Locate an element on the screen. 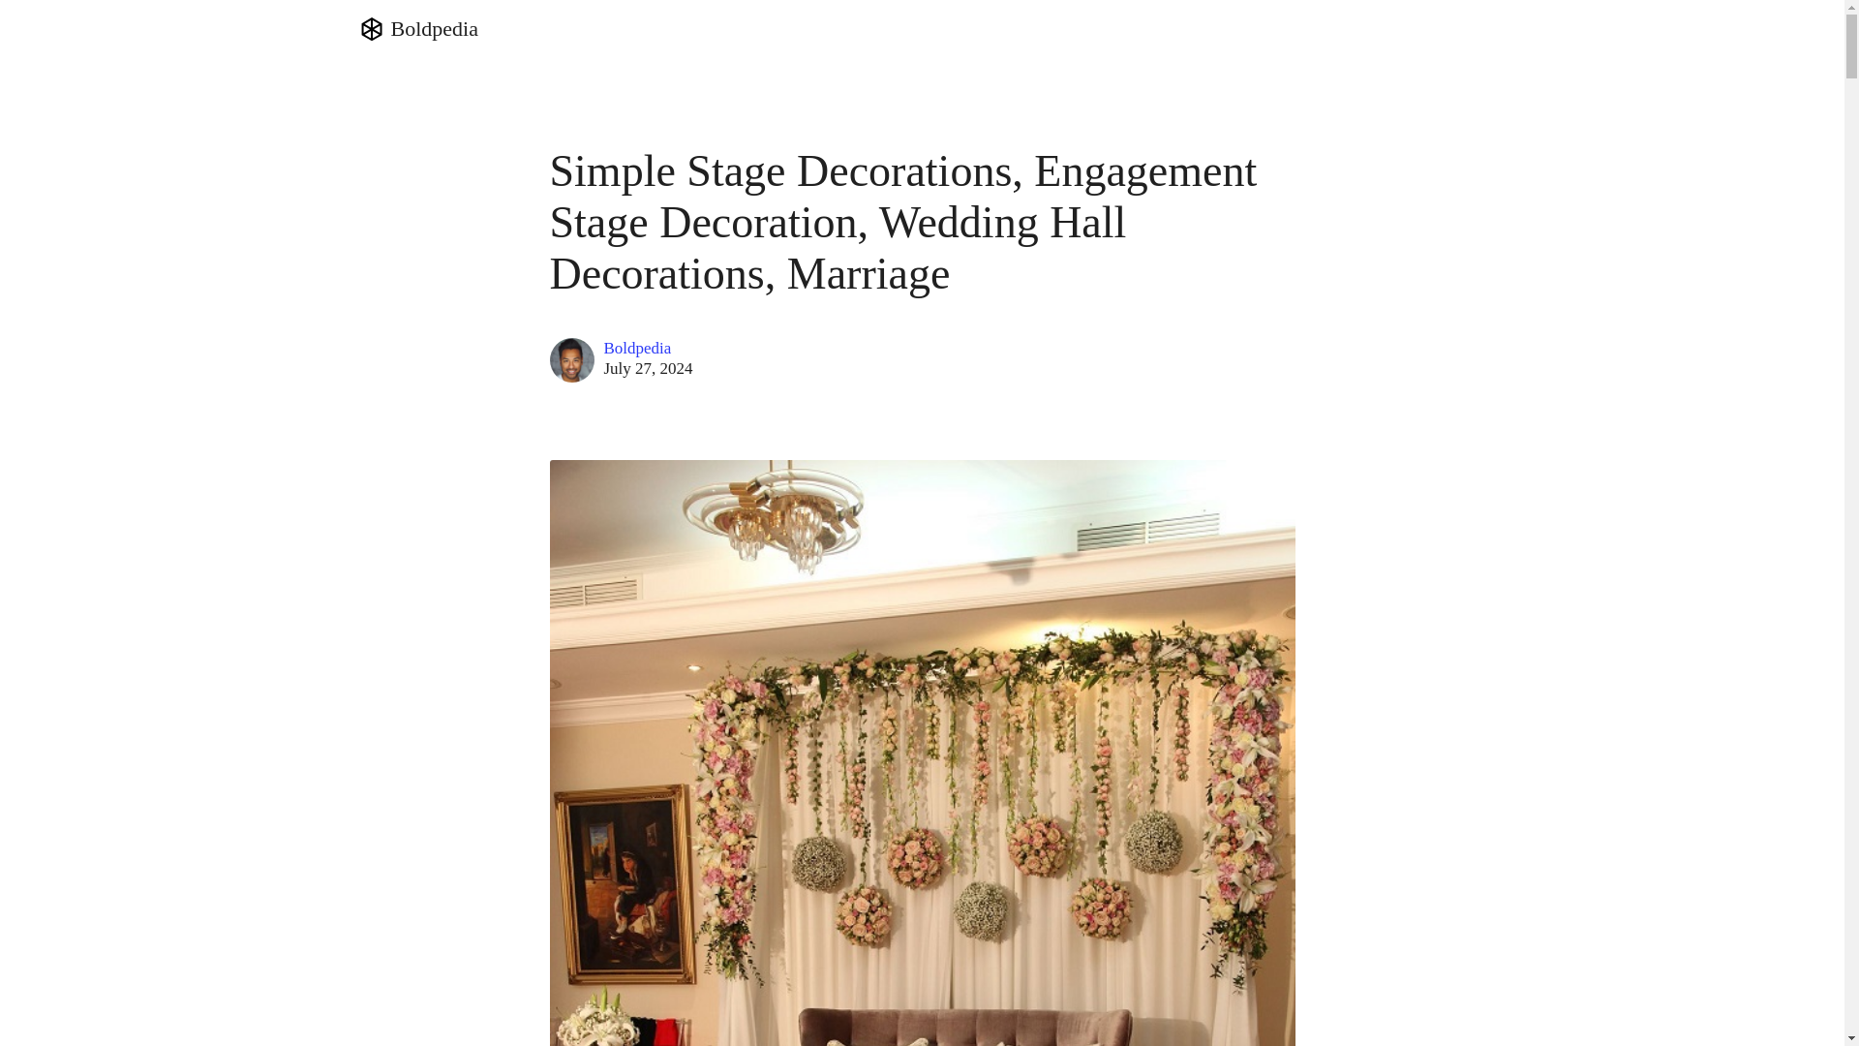 The width and height of the screenshot is (1859, 1046). Boldpedia is located at coordinates (416, 29).